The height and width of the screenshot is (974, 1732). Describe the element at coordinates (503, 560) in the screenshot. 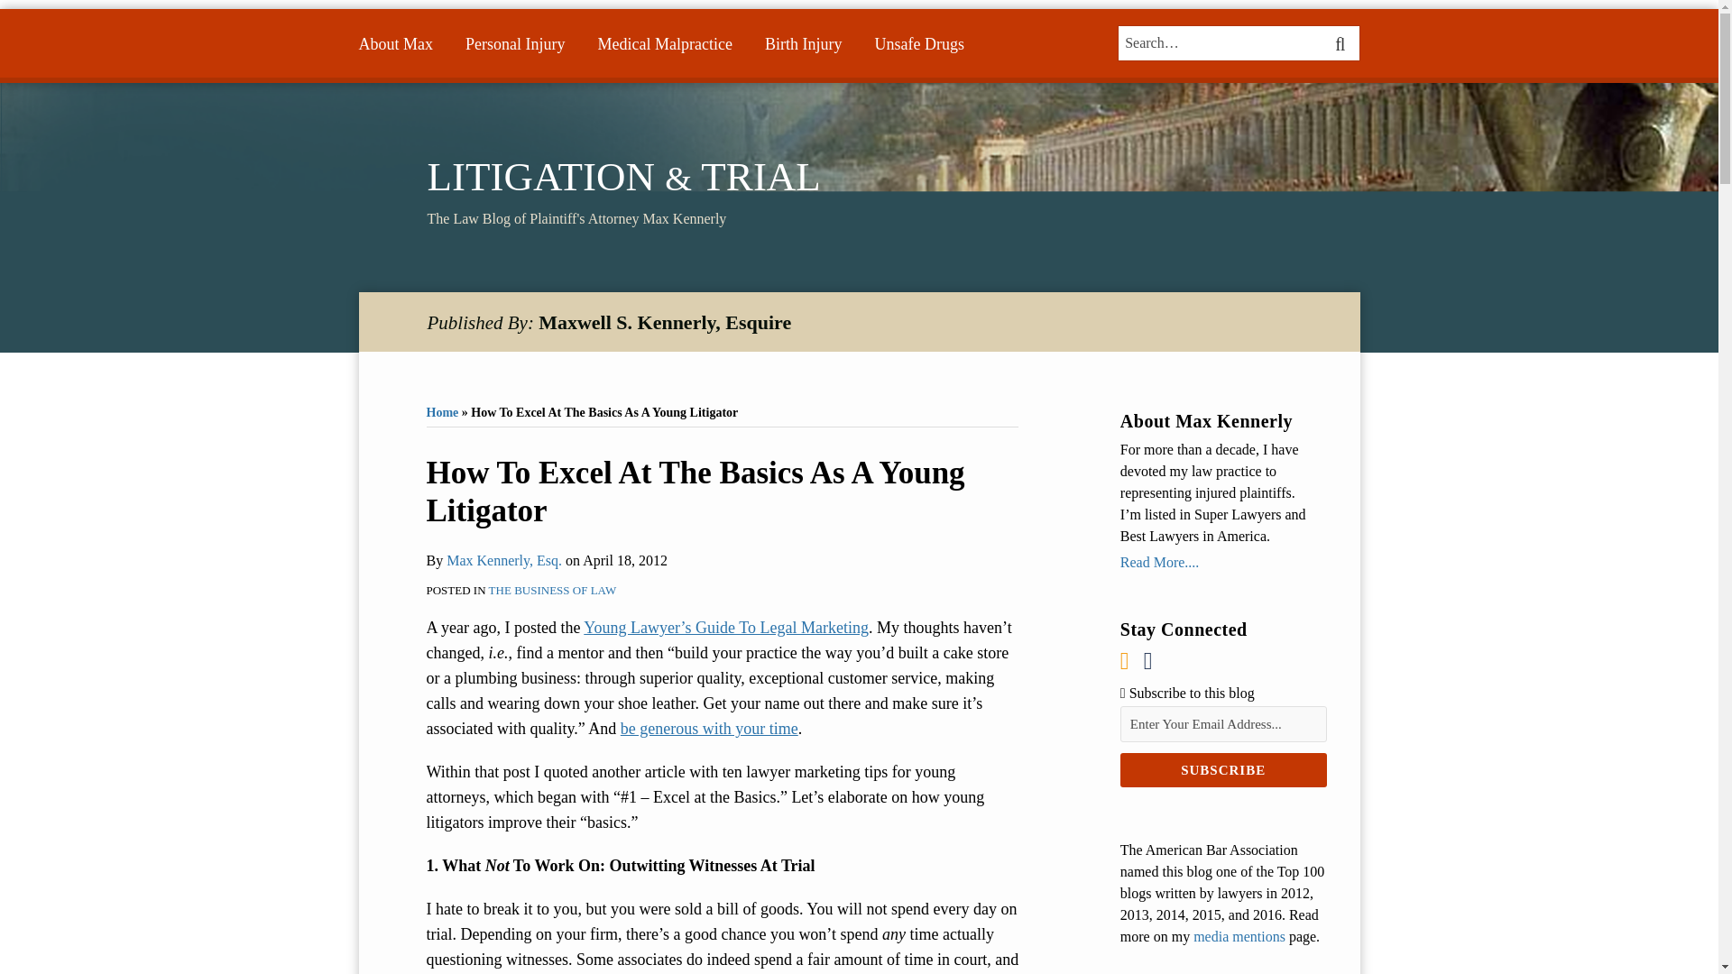

I see `Max Kennerly, Esq.` at that location.